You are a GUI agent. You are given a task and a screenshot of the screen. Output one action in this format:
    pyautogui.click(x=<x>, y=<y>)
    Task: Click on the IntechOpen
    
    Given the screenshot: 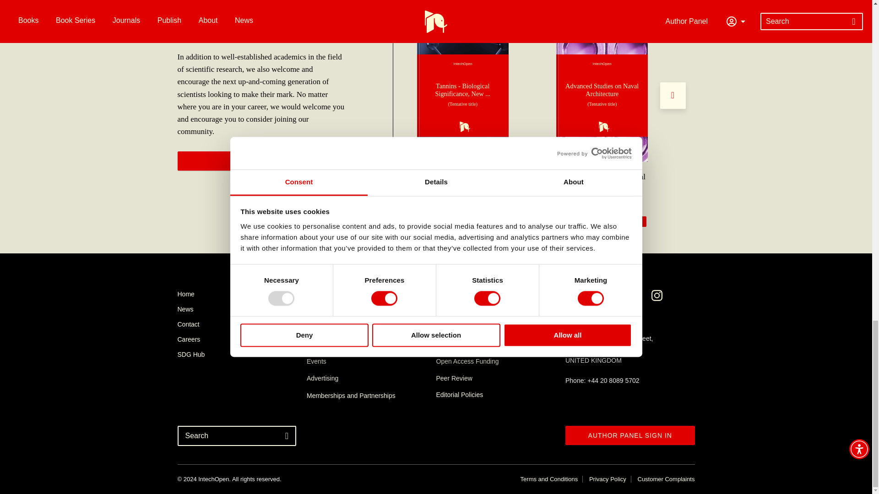 What is the action you would take?
    pyautogui.click(x=602, y=95)
    